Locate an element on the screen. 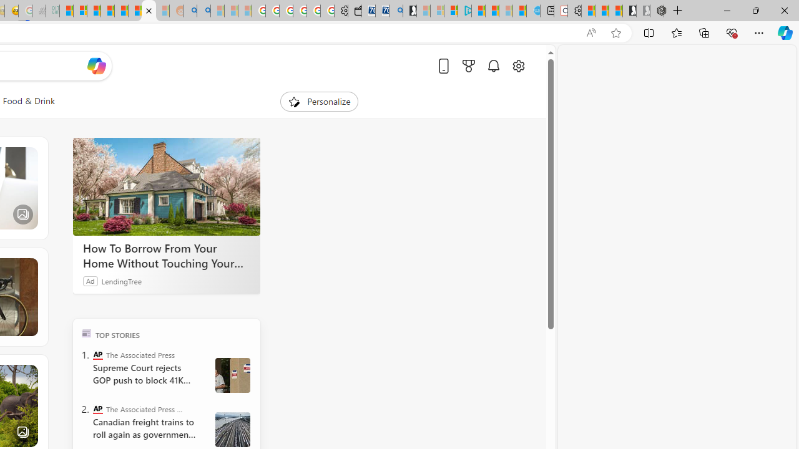 The height and width of the screenshot is (449, 799). Bing Real Estate - Home sales and rental listings is located at coordinates (396, 11).